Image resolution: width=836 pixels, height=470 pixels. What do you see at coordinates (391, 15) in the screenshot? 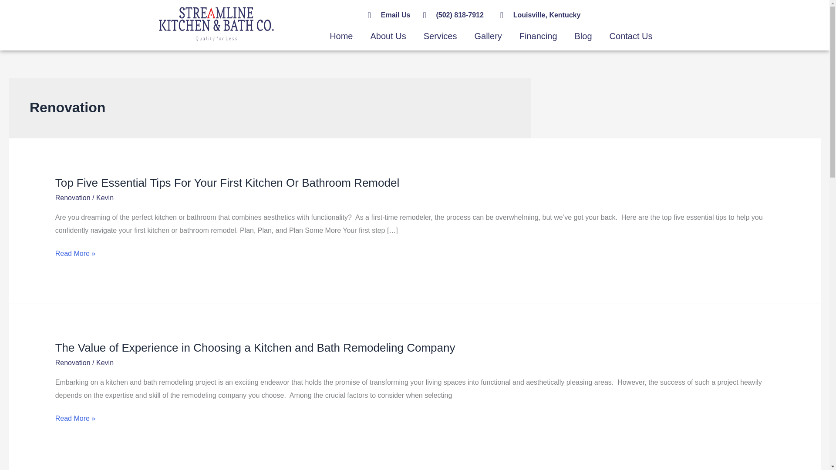
I see `Email Us` at bounding box center [391, 15].